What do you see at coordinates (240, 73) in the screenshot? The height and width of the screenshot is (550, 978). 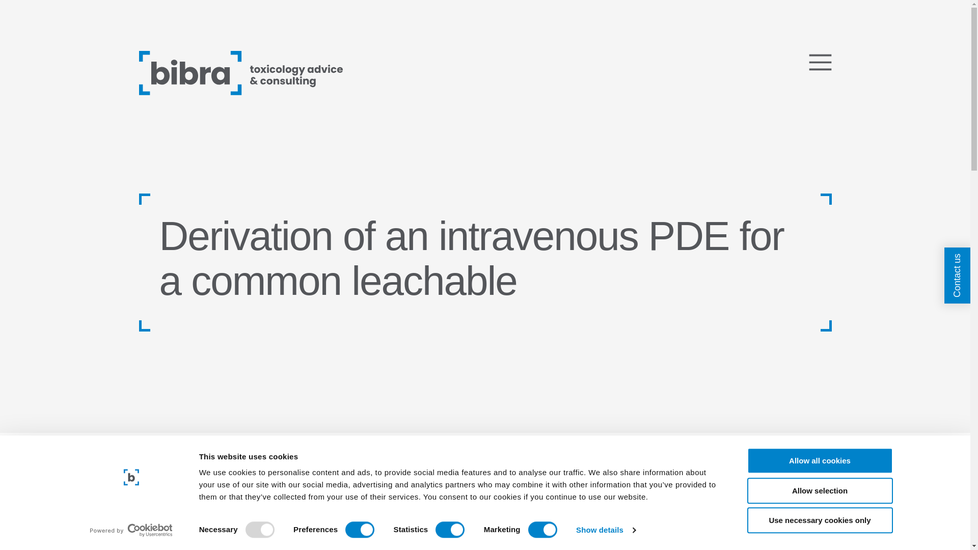 I see `Bibra` at bounding box center [240, 73].